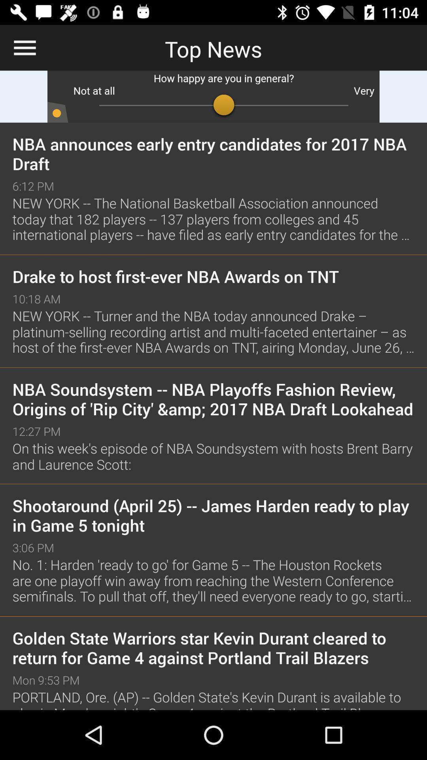  I want to click on move of the option, so click(213, 97).